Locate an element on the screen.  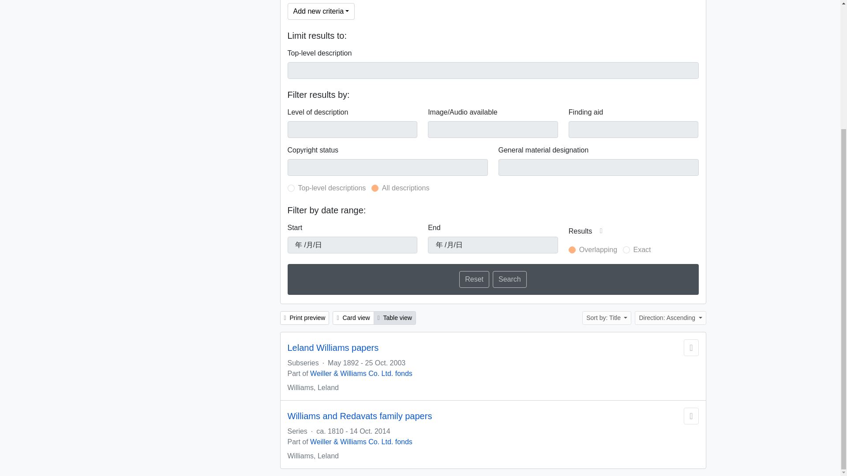
inclusive is located at coordinates (572, 249).